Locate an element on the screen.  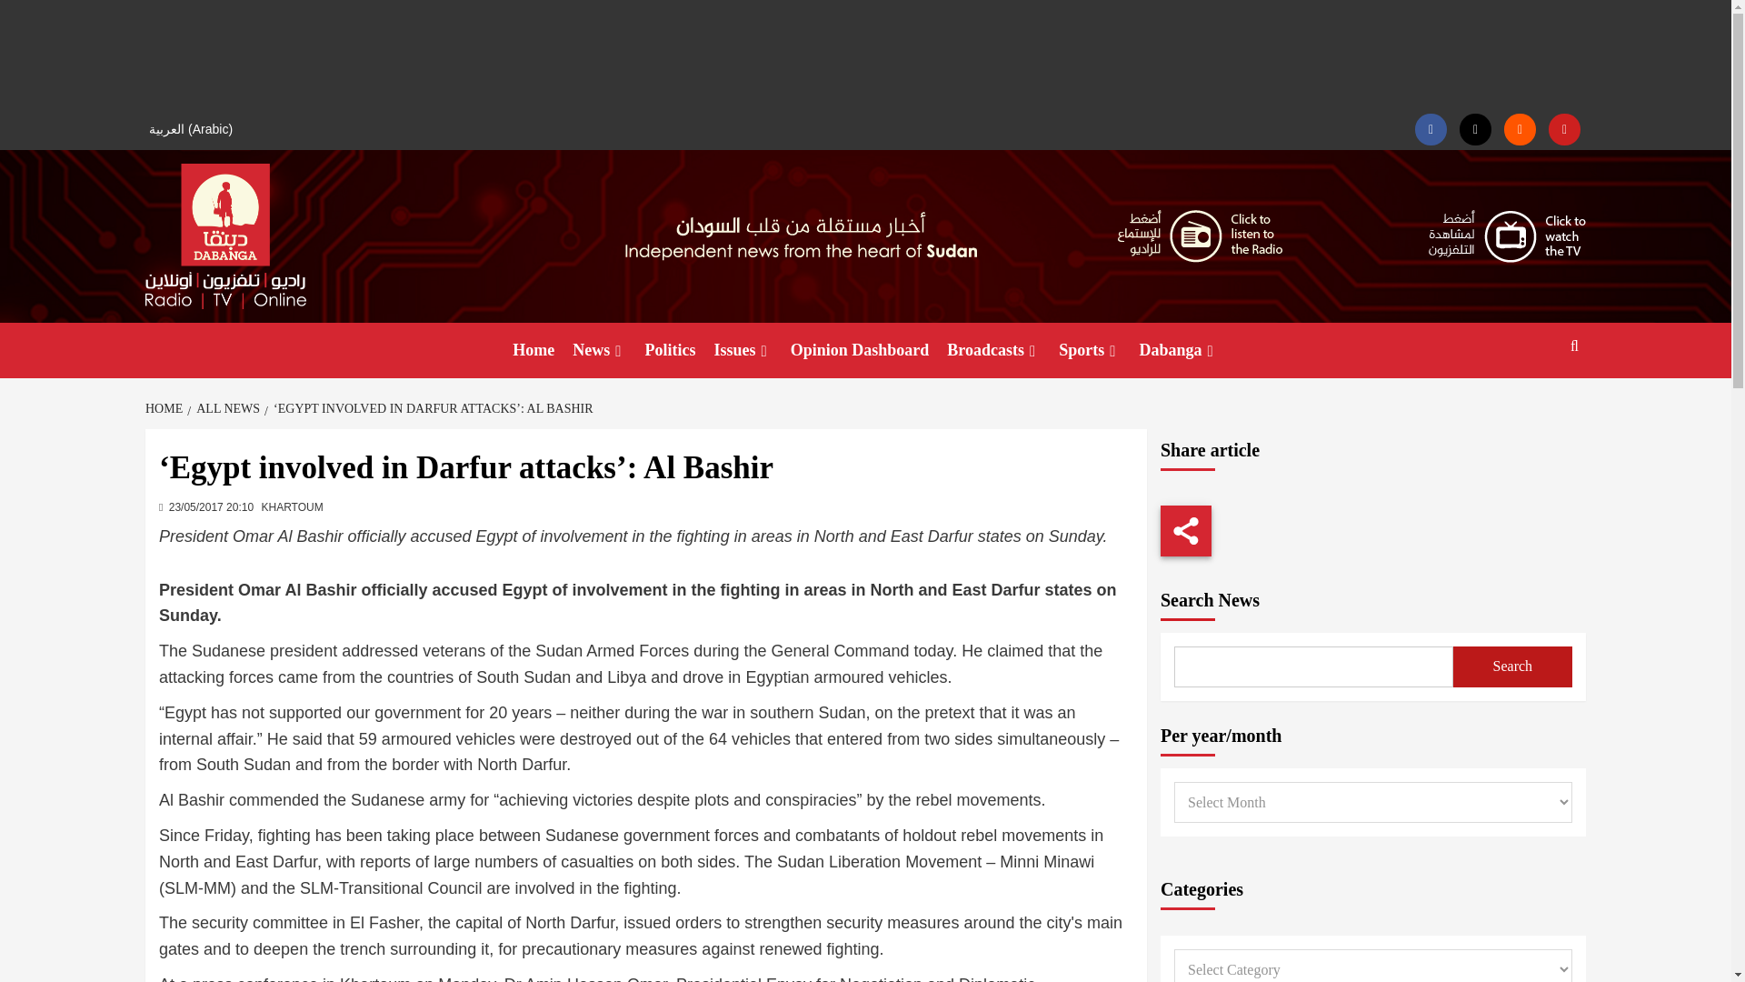
Arabic is located at coordinates (193, 129).